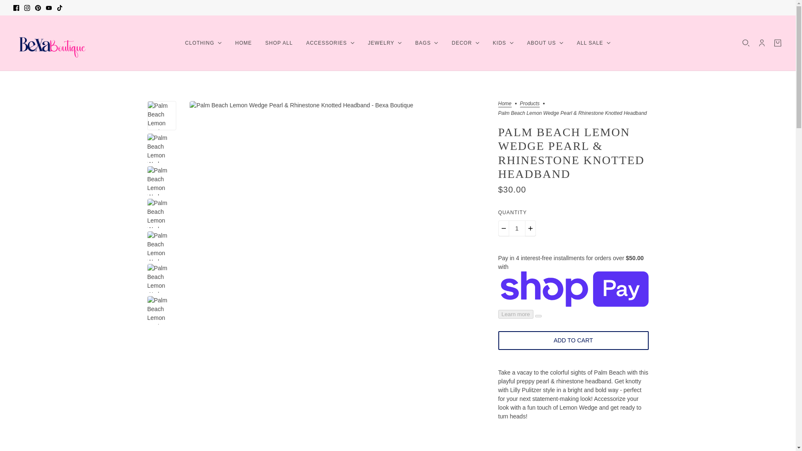  Describe the element at coordinates (203, 43) in the screenshot. I see `CLOTHING` at that location.